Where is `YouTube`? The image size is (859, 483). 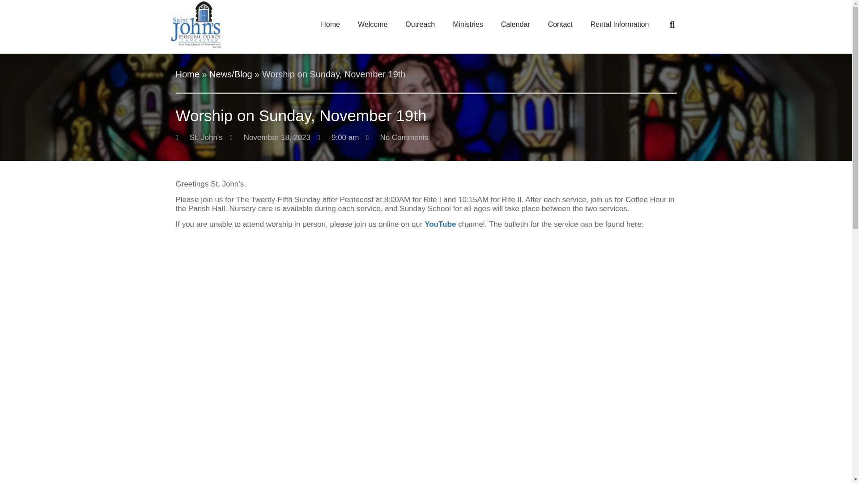
YouTube is located at coordinates (440, 224).